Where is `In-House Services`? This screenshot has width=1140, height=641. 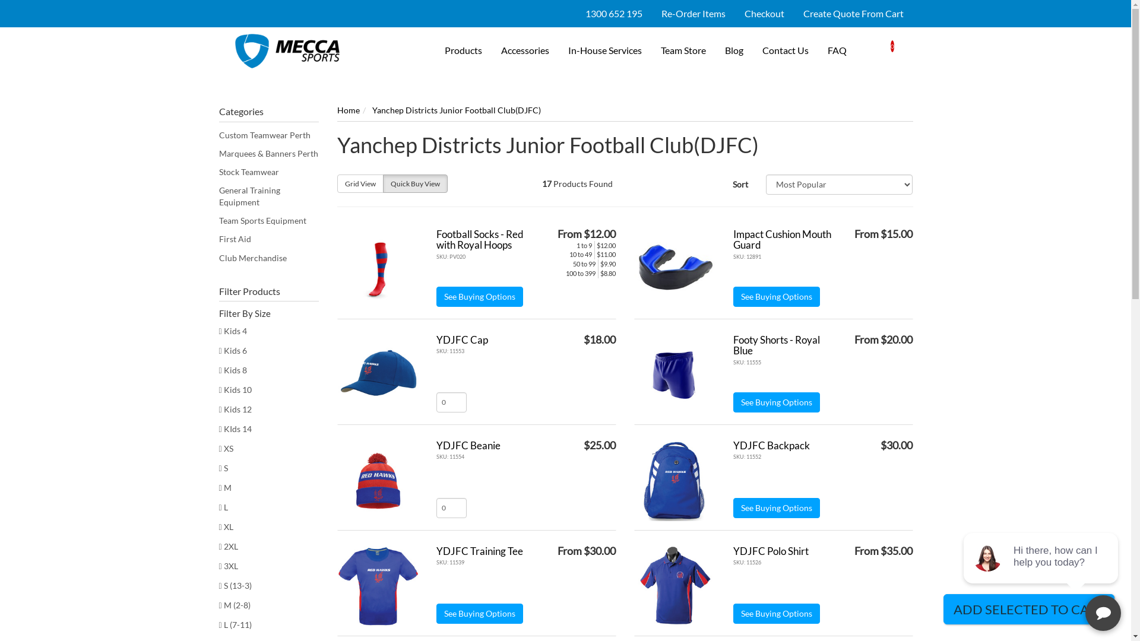
In-House Services is located at coordinates (604, 51).